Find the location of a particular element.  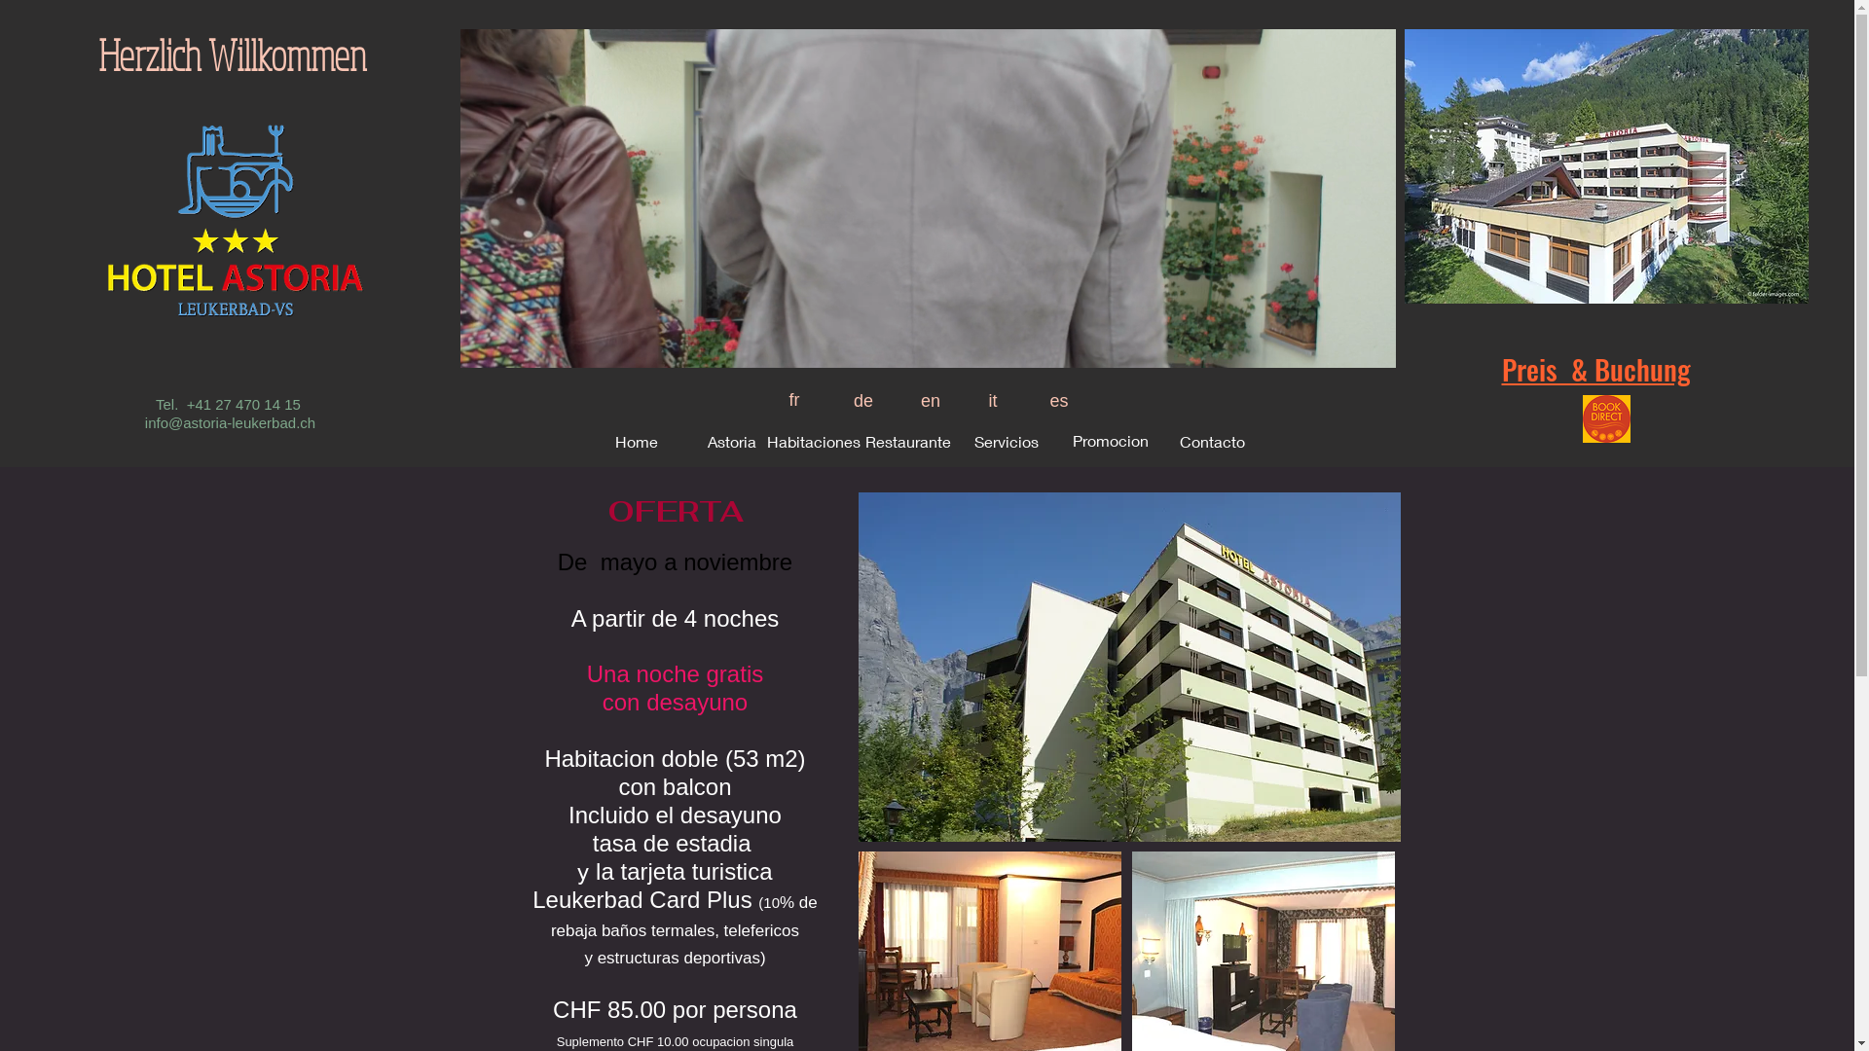

it is located at coordinates (993, 401).